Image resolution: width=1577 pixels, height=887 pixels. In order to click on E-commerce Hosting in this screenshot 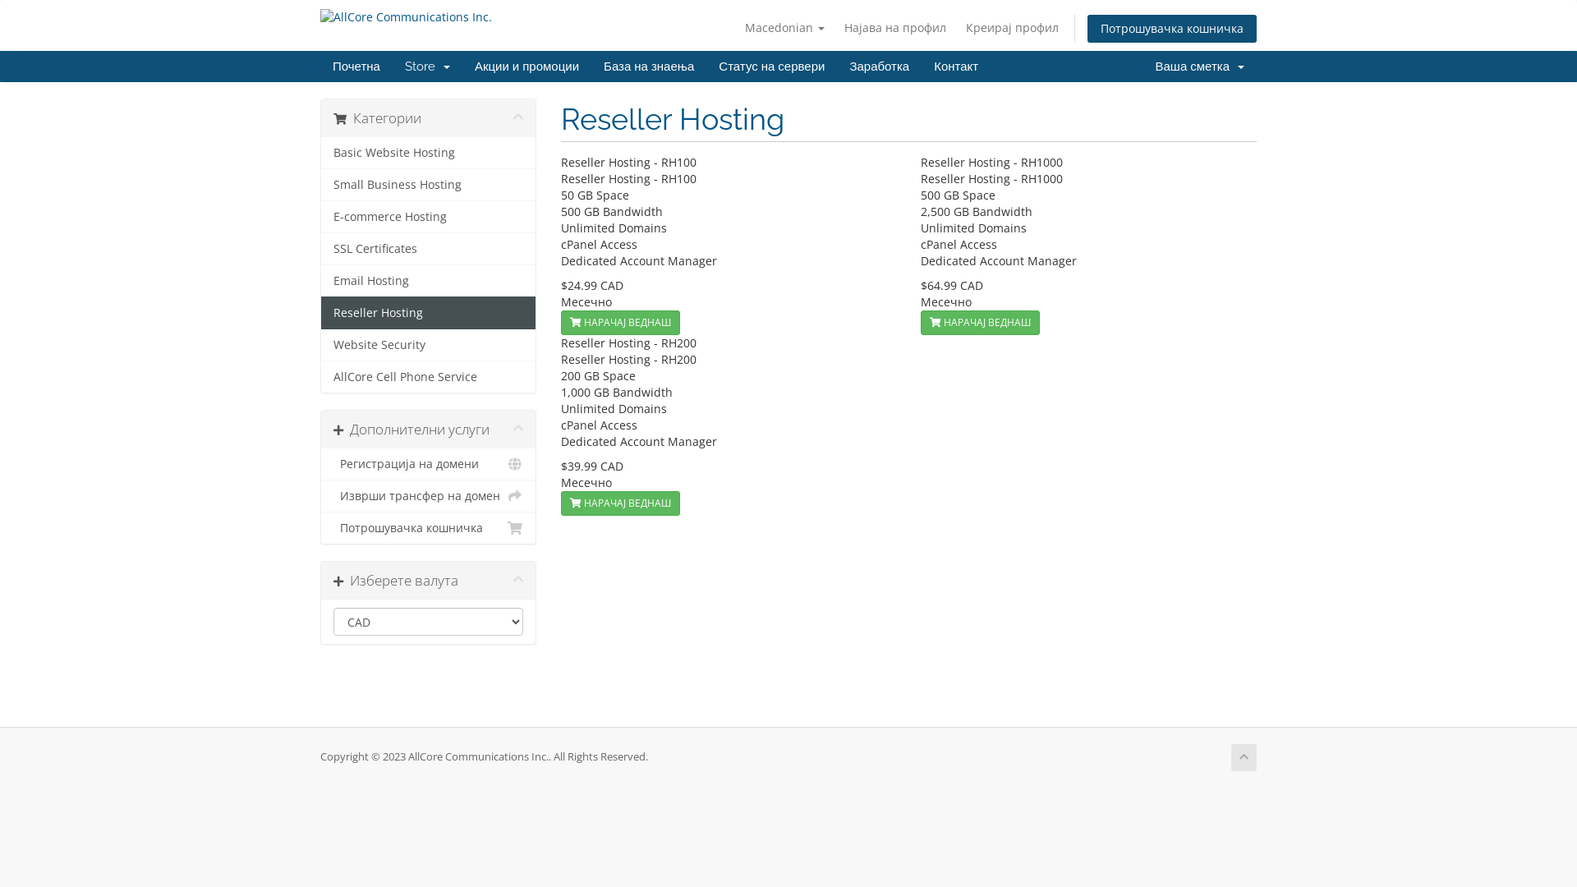, I will do `click(429, 217)`.